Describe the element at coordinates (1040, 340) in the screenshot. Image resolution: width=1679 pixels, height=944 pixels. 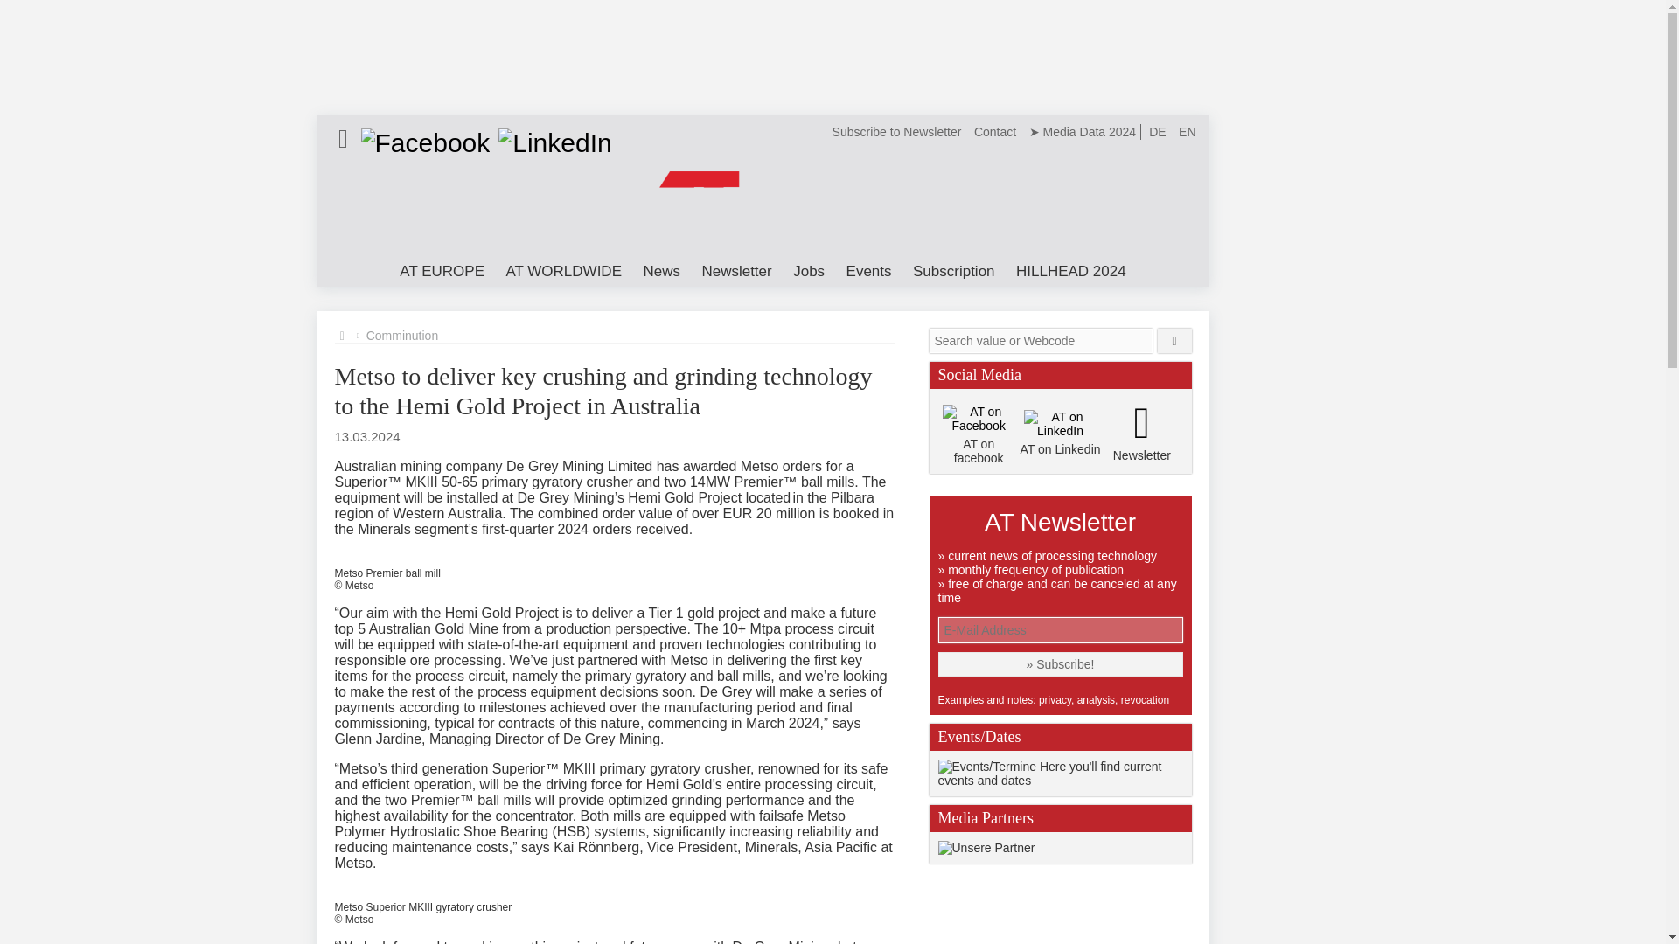
I see `Search value or Webcode` at that location.